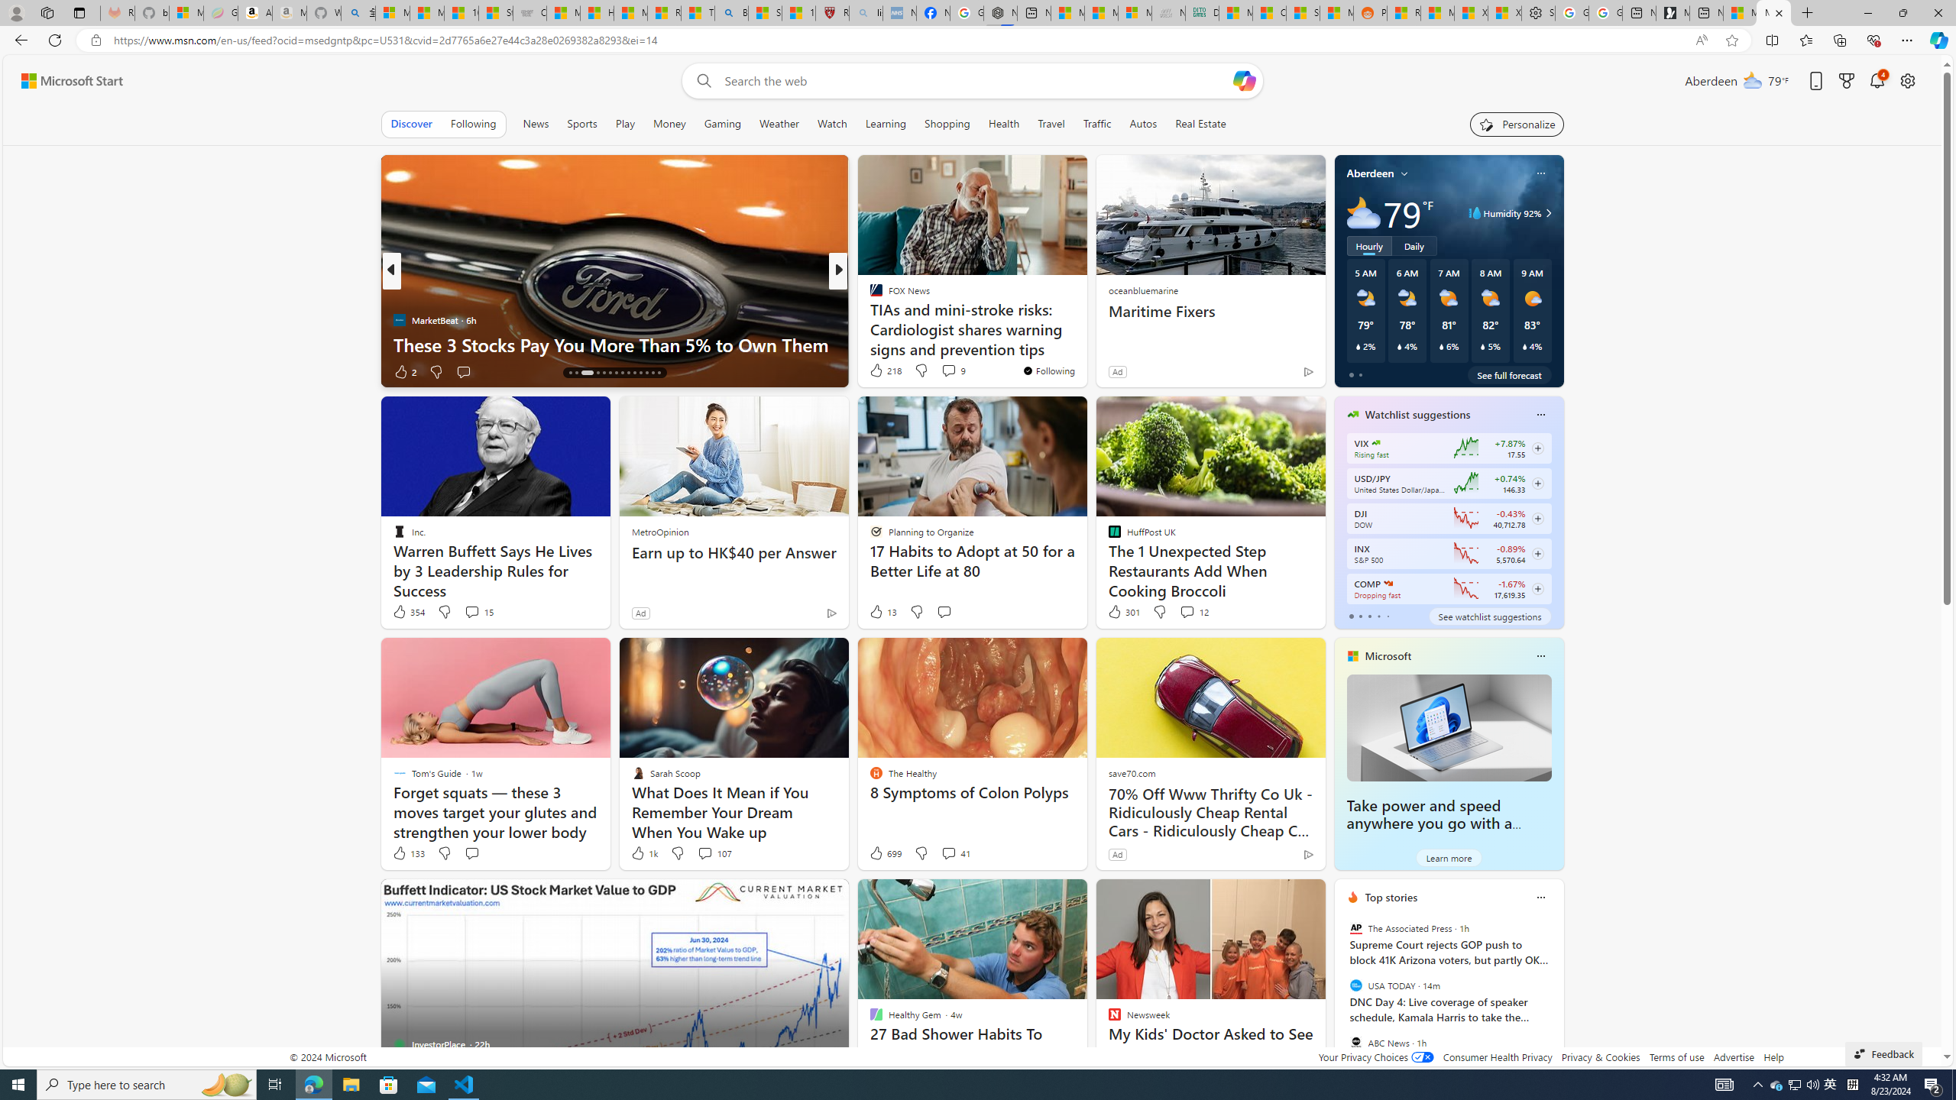  Describe the element at coordinates (948, 853) in the screenshot. I see `View comments 41 Comment` at that location.